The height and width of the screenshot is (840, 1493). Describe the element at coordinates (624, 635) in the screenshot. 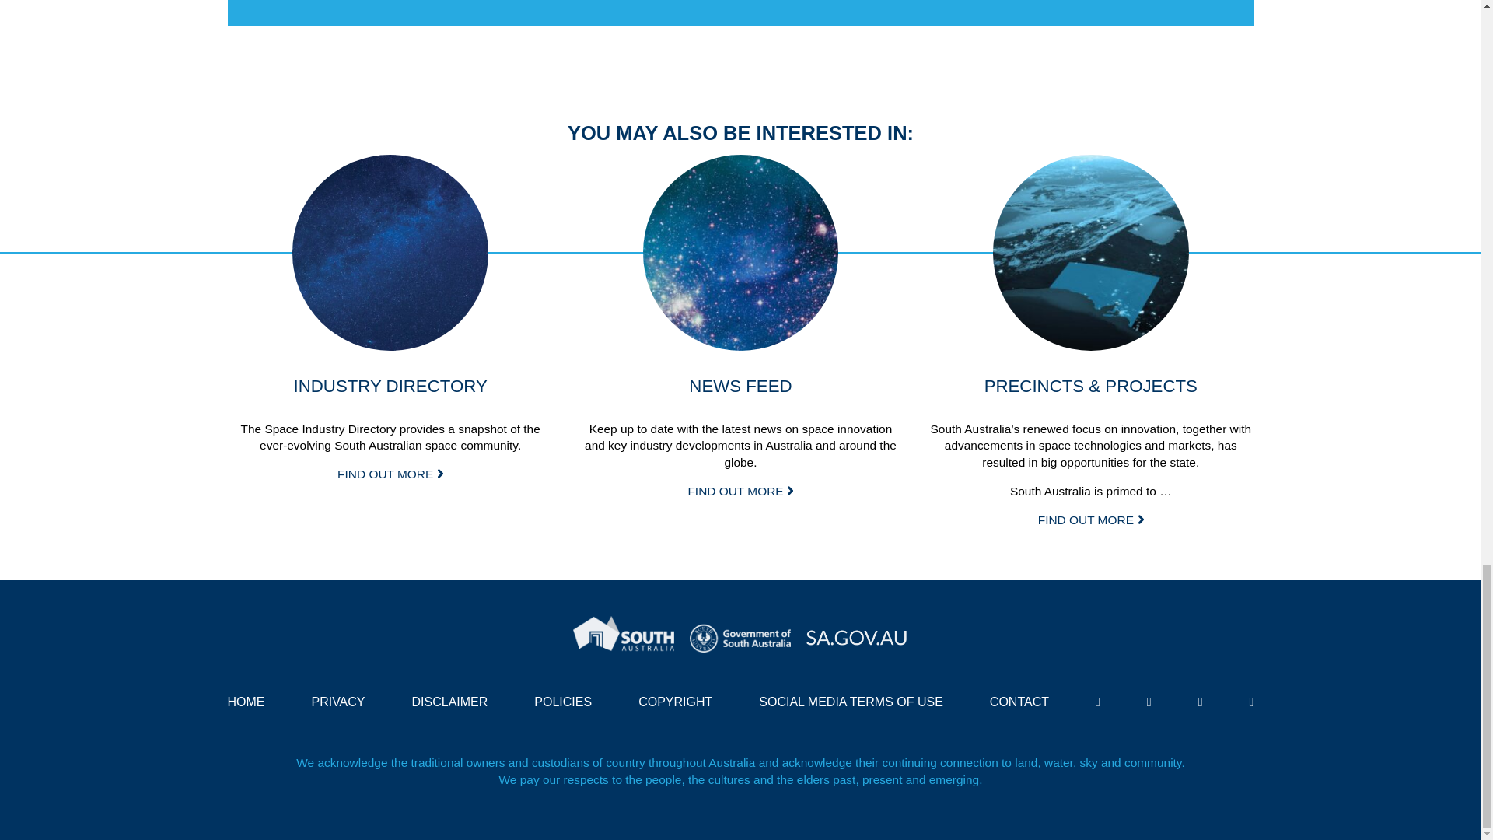

I see `South Australia White Logo` at that location.